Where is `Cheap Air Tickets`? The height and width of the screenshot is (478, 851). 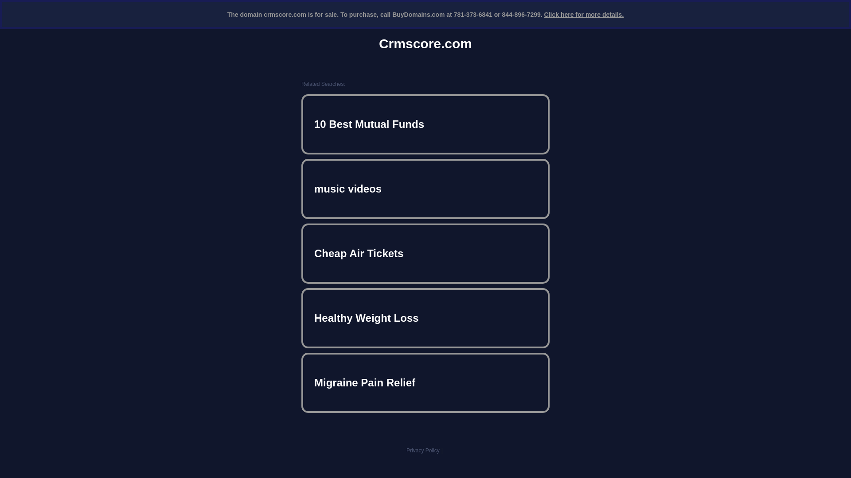 Cheap Air Tickets is located at coordinates (425, 253).